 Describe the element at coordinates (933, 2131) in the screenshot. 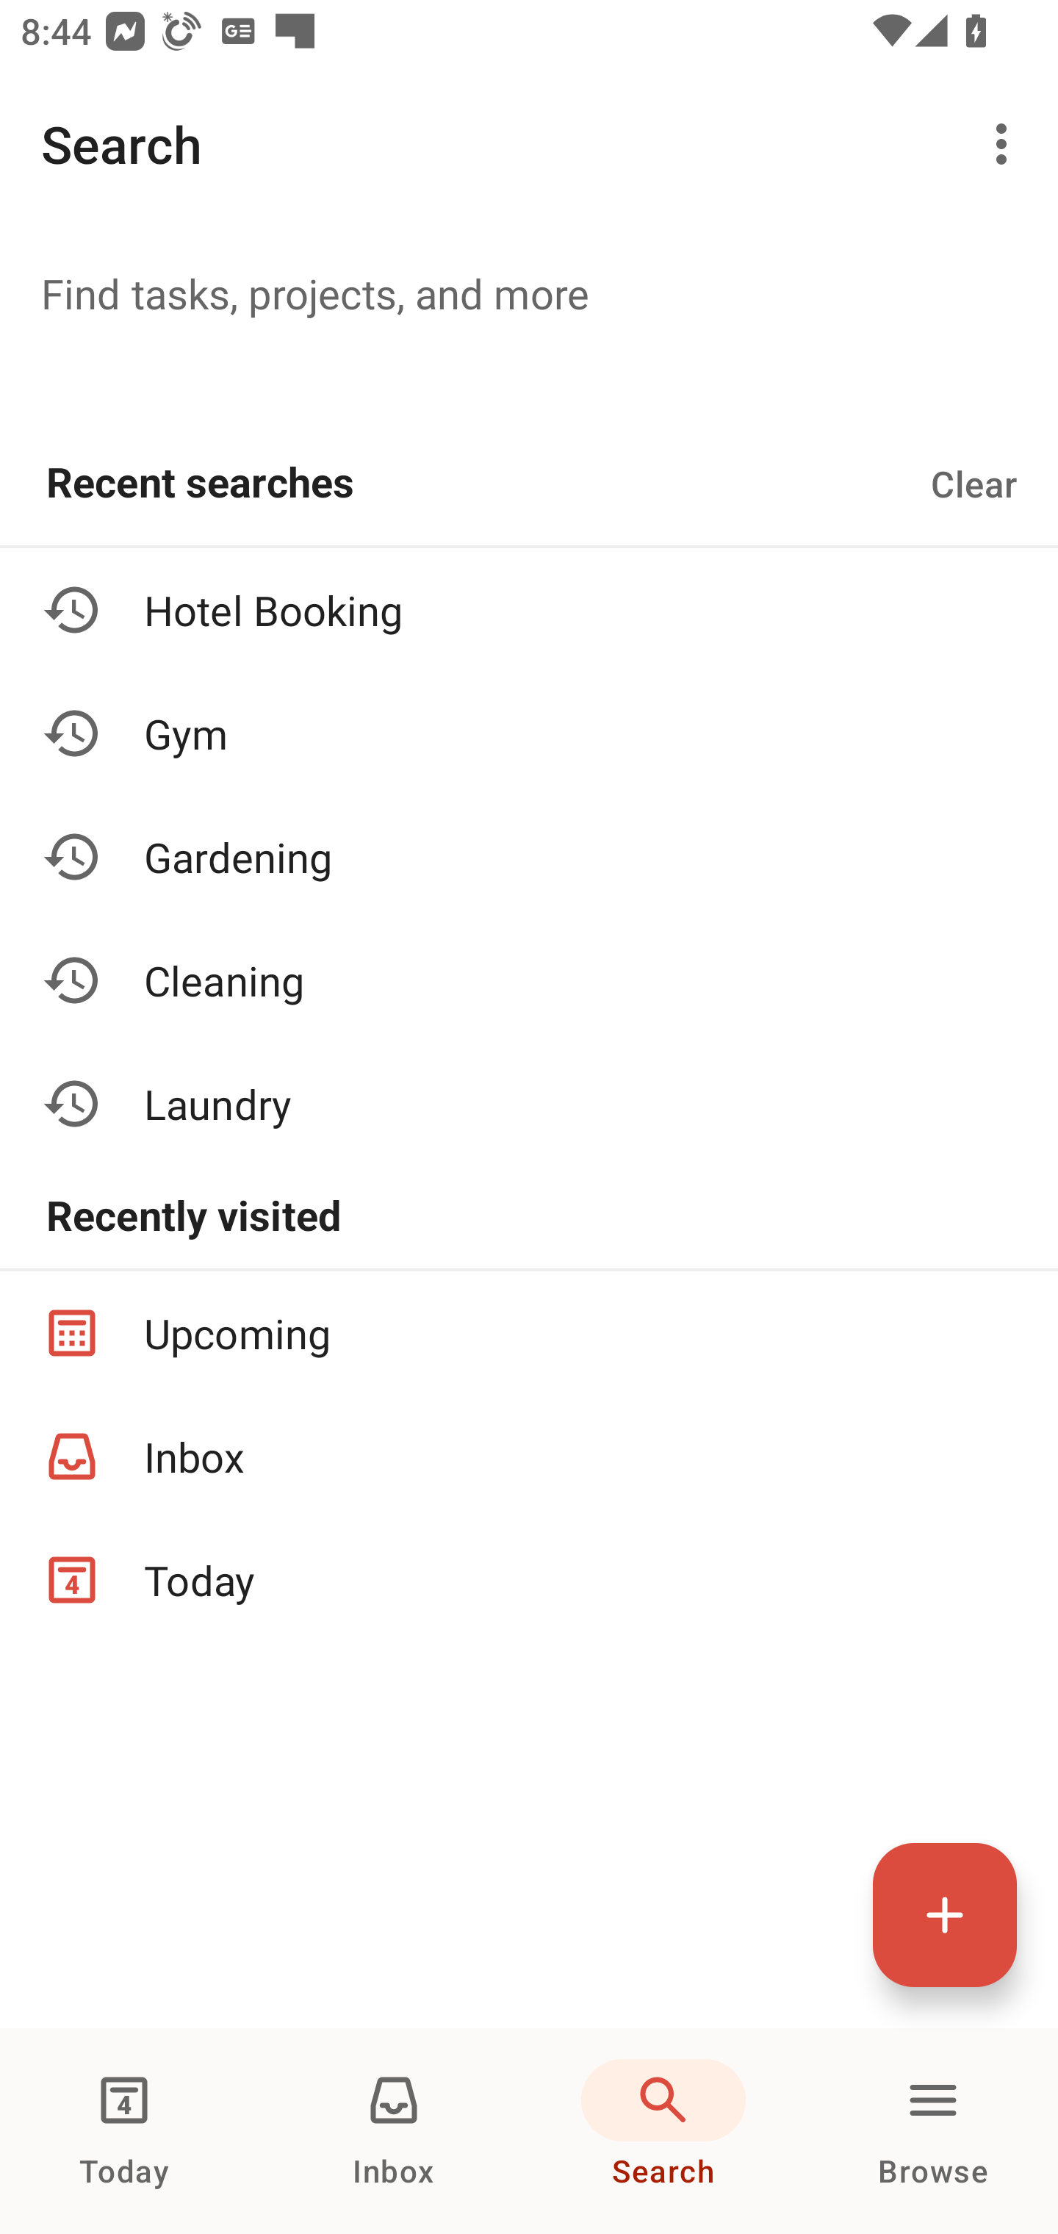

I see `Browse` at that location.